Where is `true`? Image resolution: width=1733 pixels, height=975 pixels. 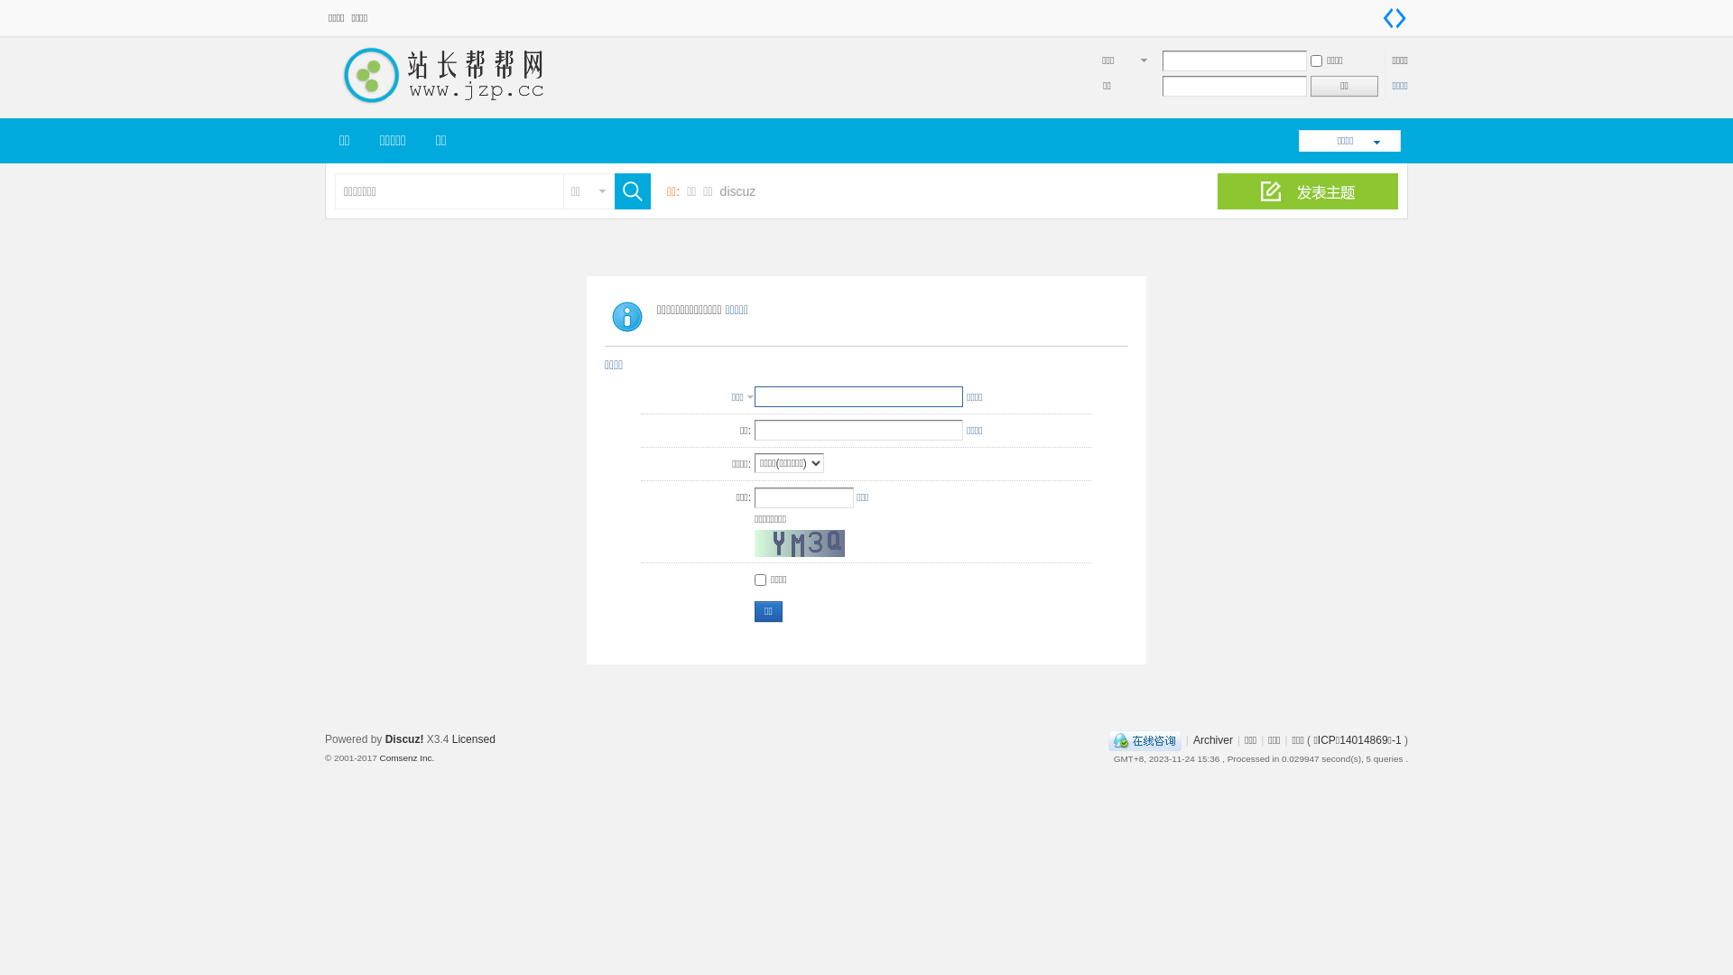 true is located at coordinates (628, 191).